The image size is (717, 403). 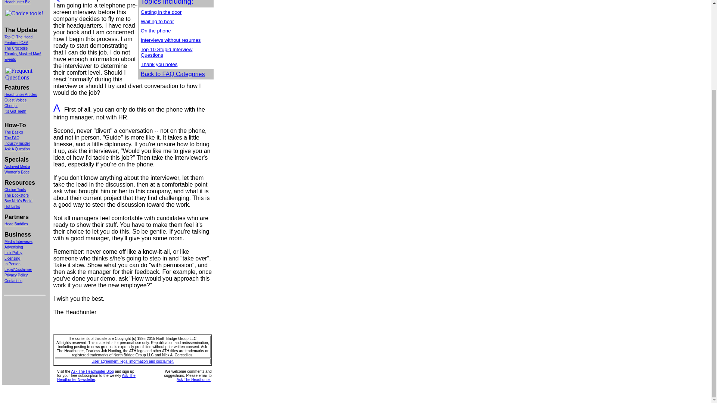 What do you see at coordinates (13, 281) in the screenshot?
I see `Contact us` at bounding box center [13, 281].